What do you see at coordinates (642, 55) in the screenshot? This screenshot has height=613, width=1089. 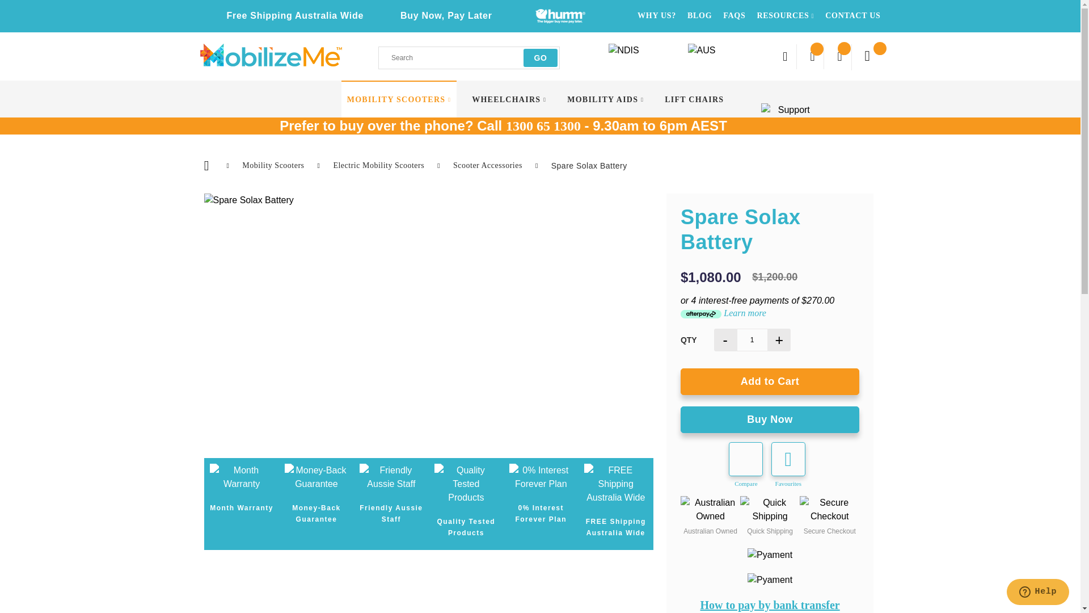 I see `NDIS` at bounding box center [642, 55].